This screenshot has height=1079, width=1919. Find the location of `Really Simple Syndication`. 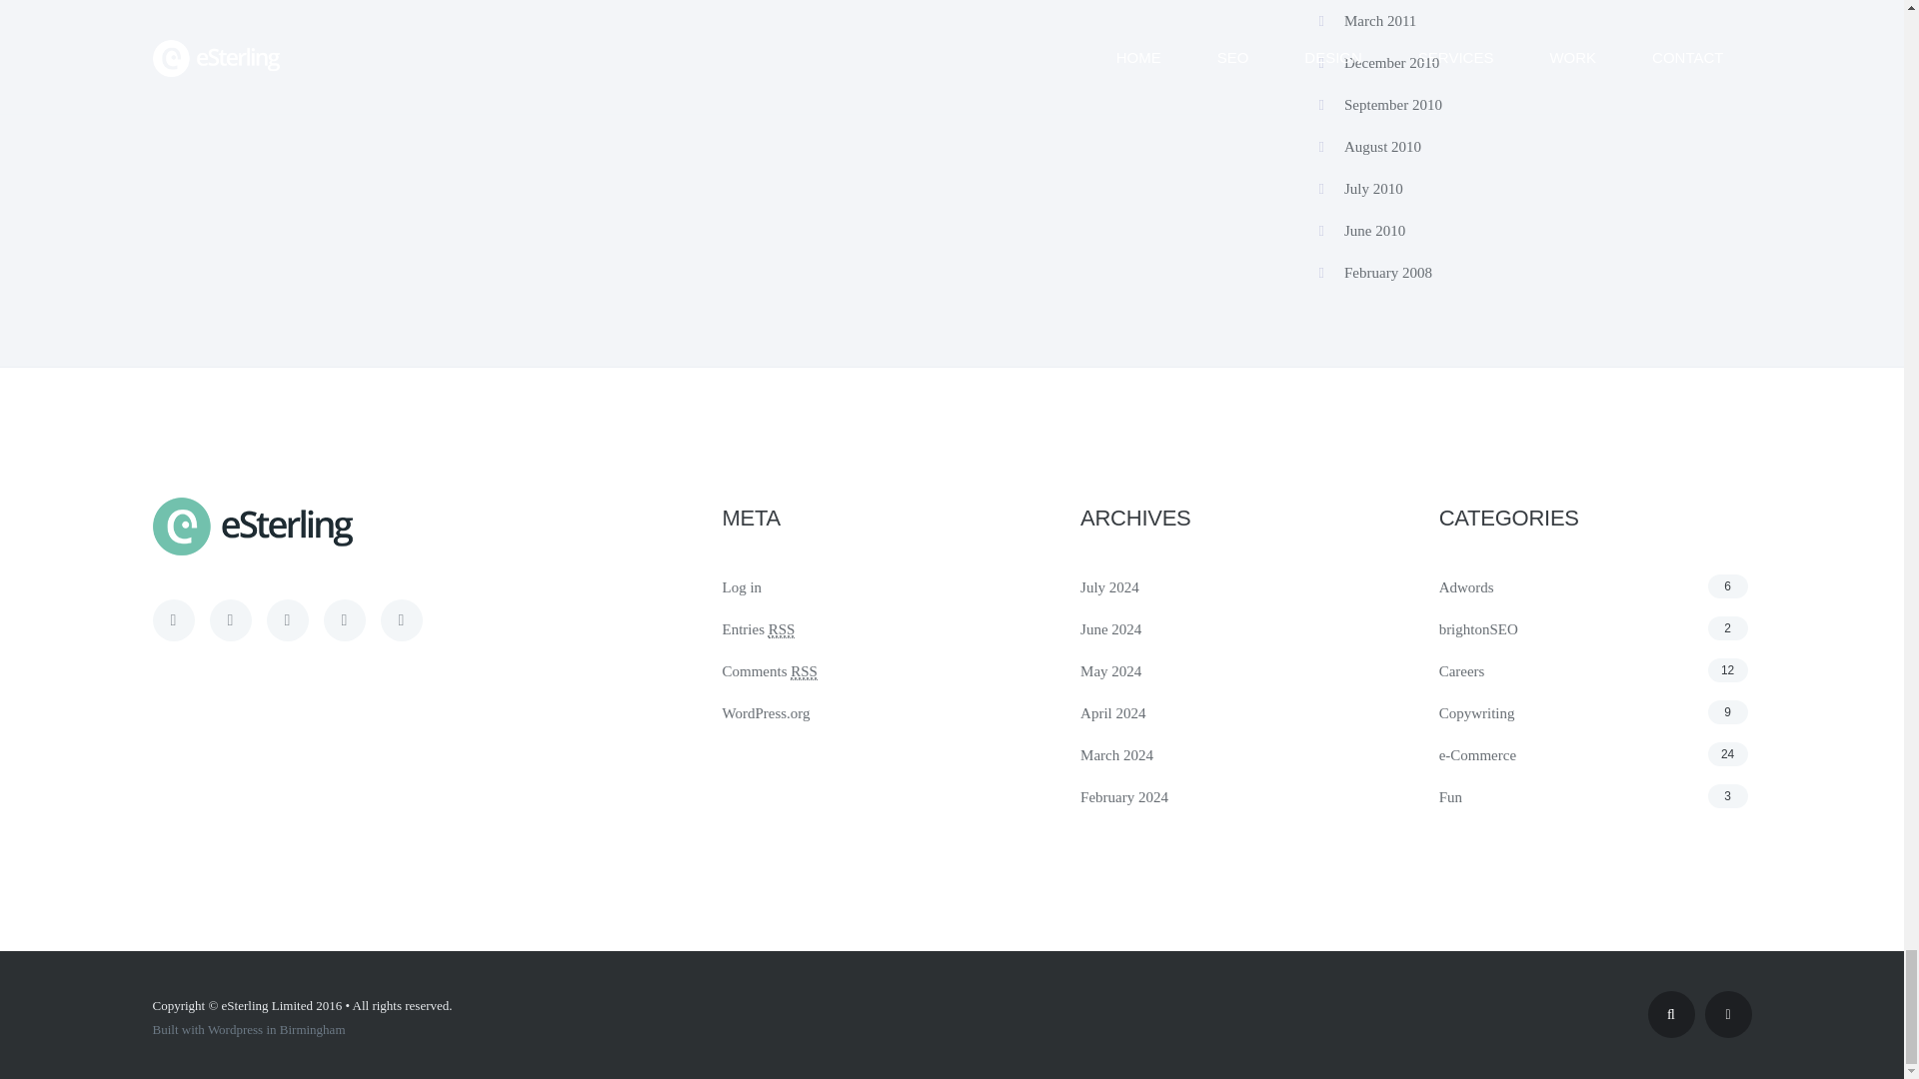

Really Simple Syndication is located at coordinates (782, 629).